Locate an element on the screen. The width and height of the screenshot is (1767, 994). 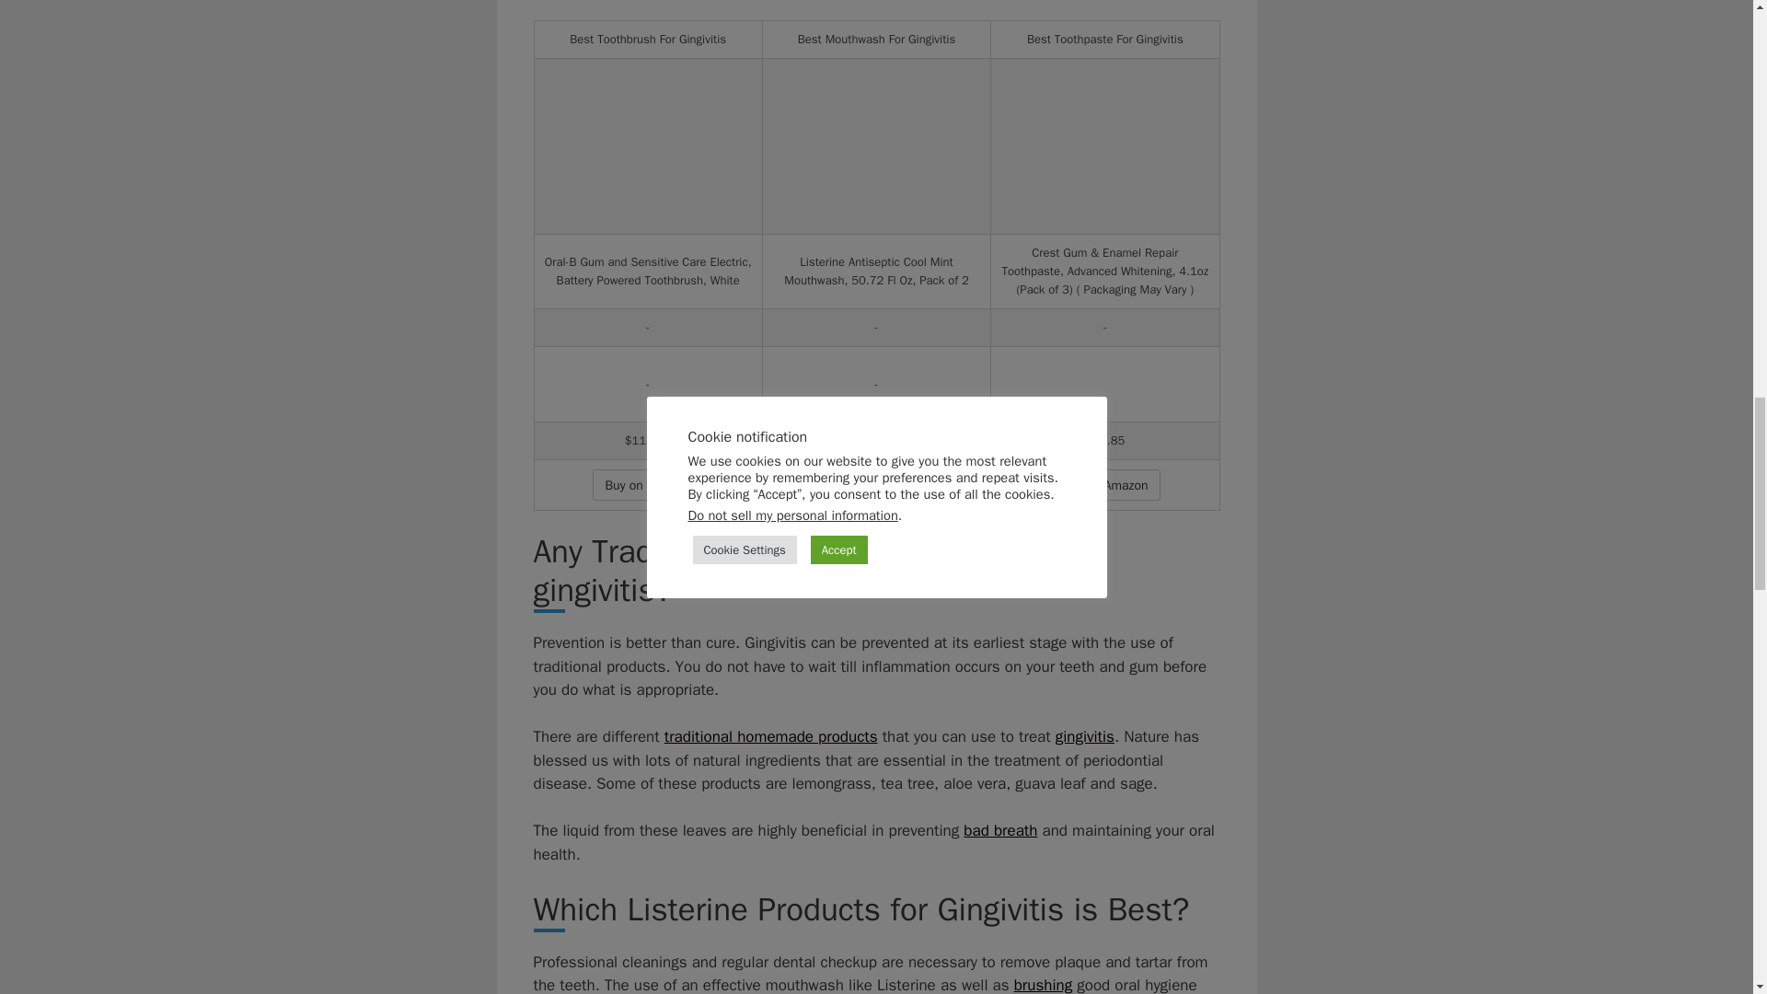
brushing is located at coordinates (1044, 985).